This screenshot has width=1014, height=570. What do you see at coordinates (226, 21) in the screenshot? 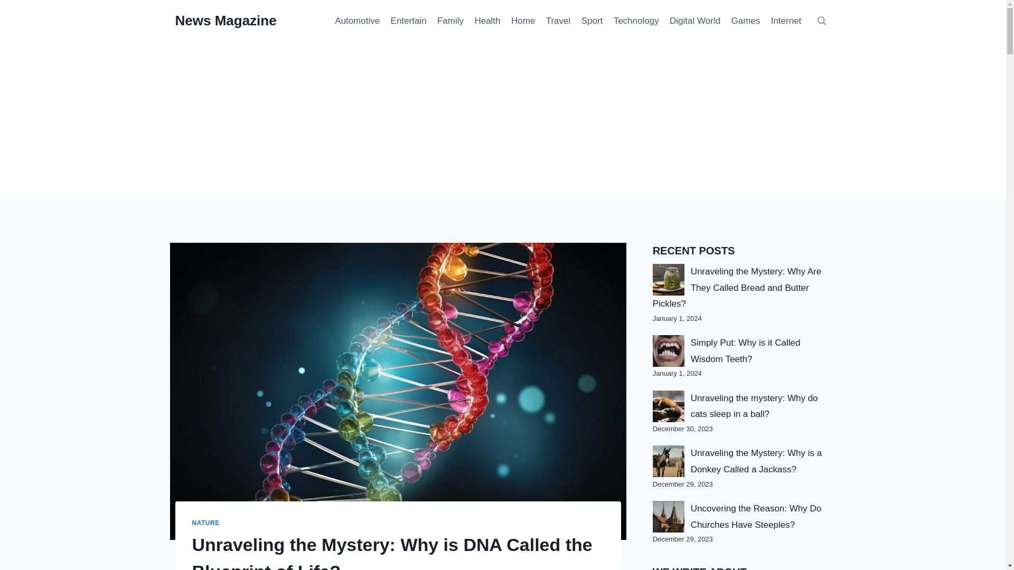
I see `News Magazine` at bounding box center [226, 21].